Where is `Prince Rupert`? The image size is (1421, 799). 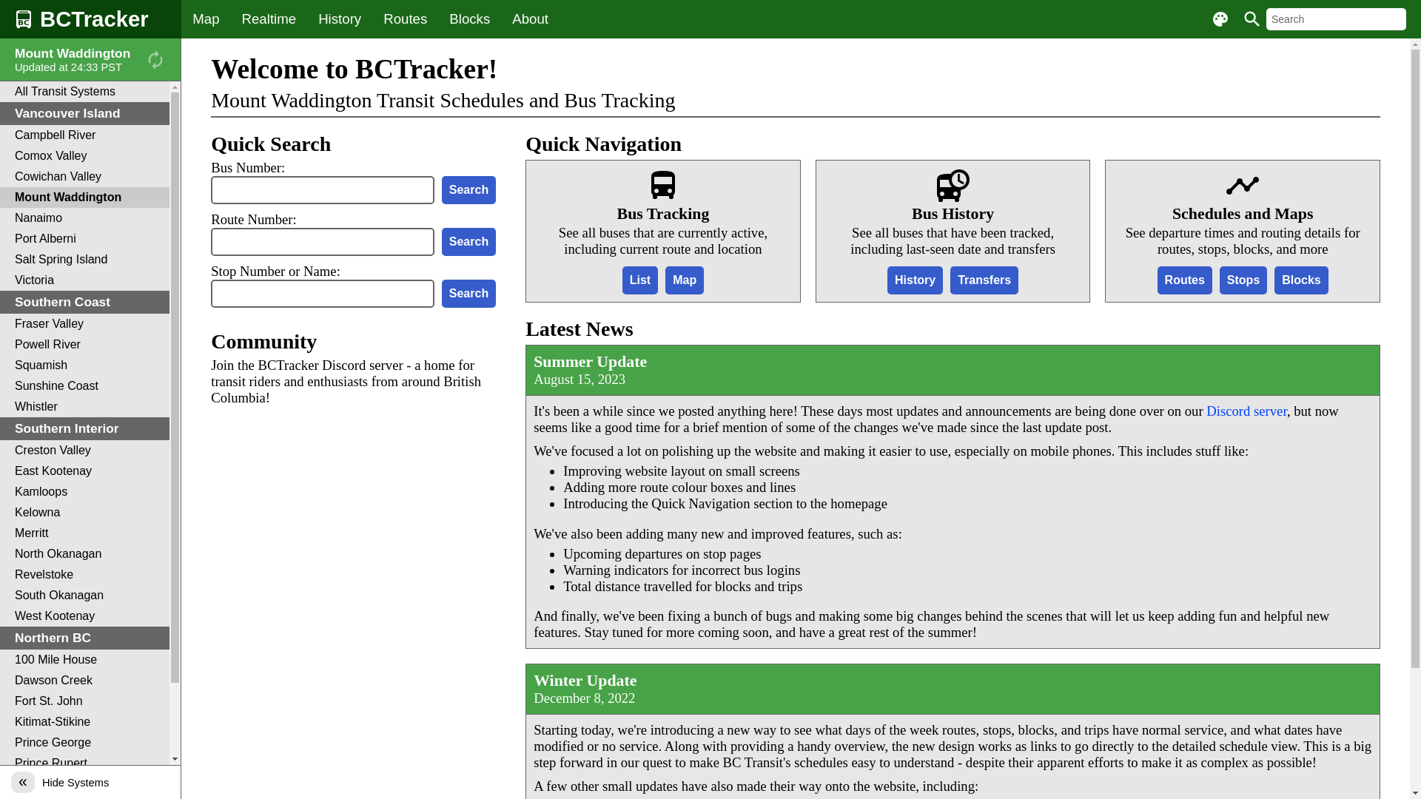 Prince Rupert is located at coordinates (84, 763).